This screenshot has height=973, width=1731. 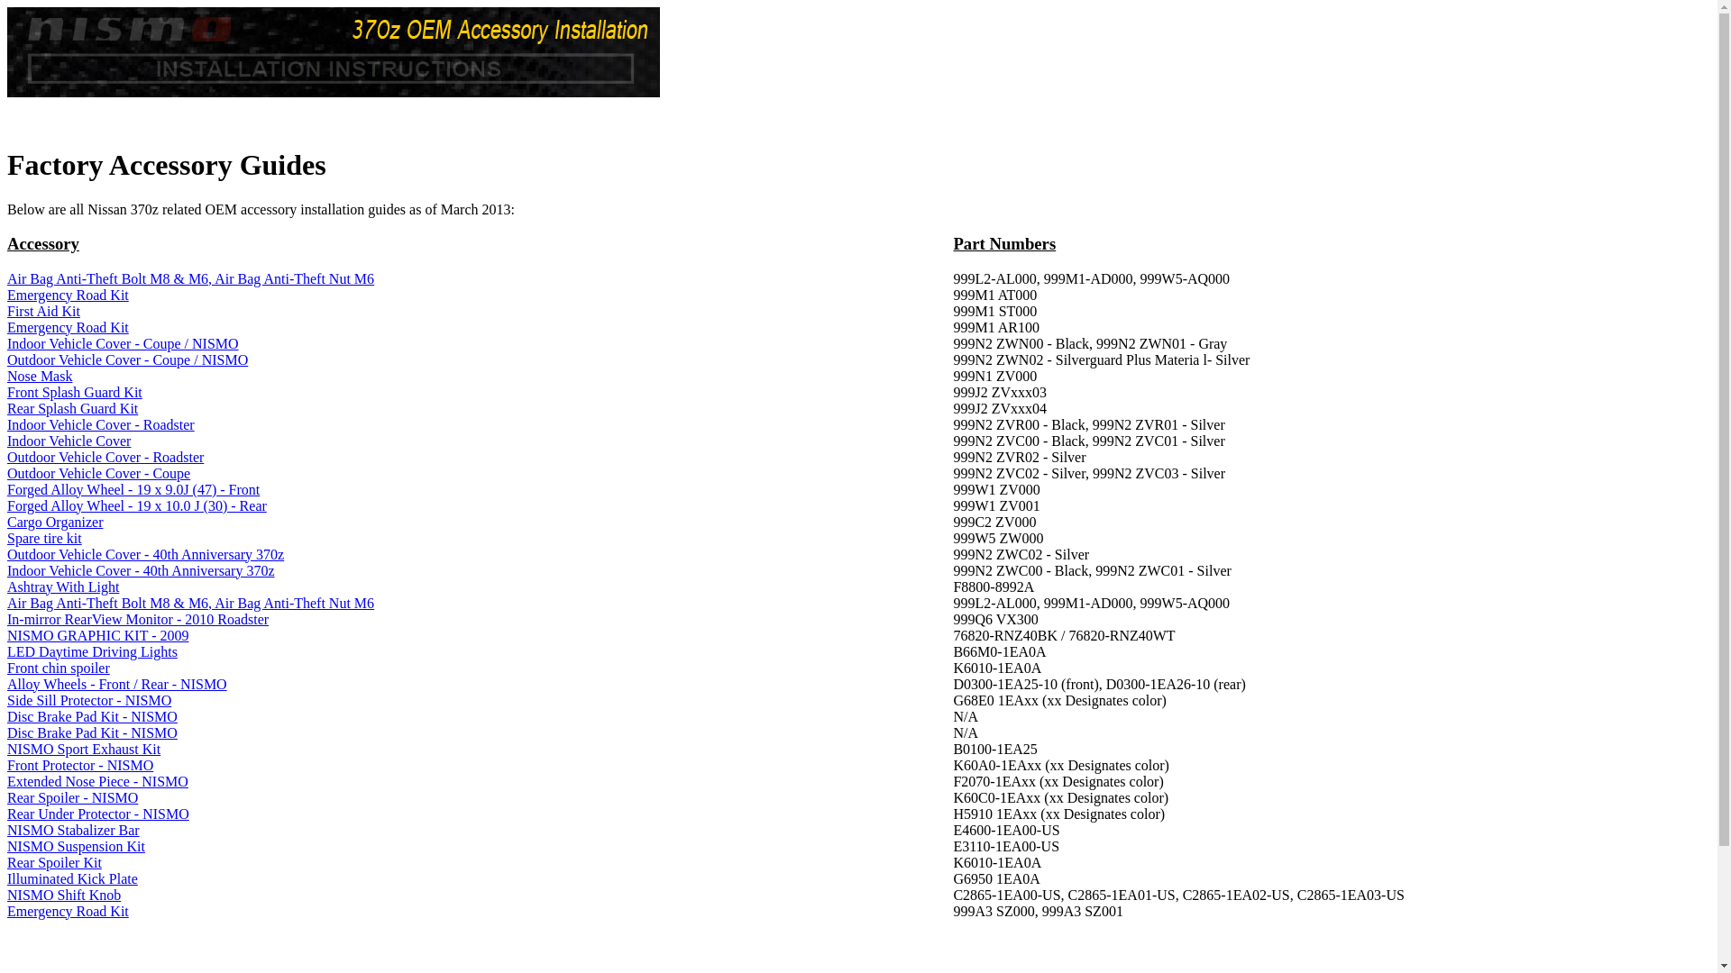 I want to click on Indoor Vehicle Cover, so click(x=69, y=441).